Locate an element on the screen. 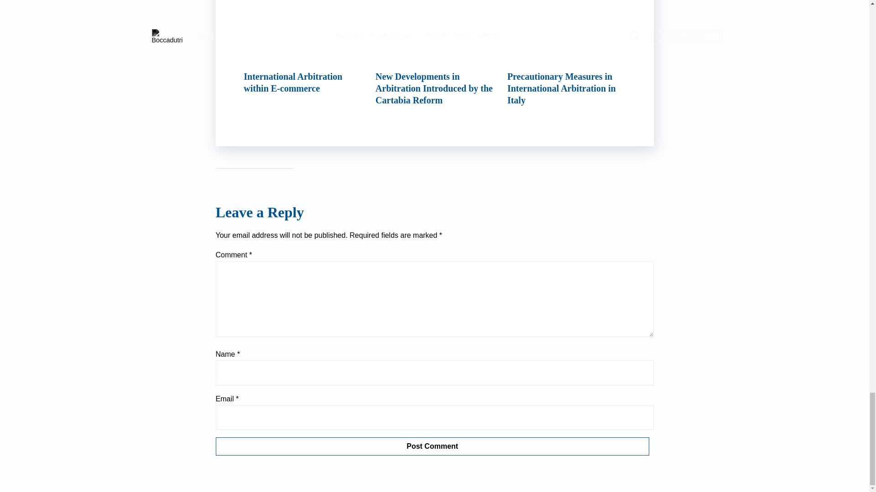 The image size is (876, 492). International Arbitration within E-commerce 2 is located at coordinates (303, 32).